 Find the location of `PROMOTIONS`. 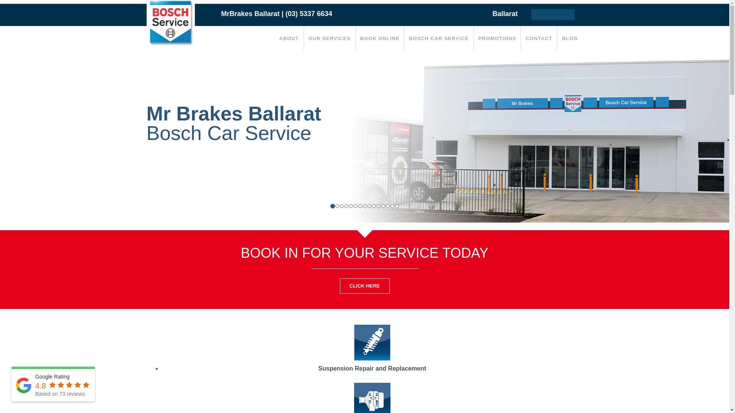

PROMOTIONS is located at coordinates (498, 38).